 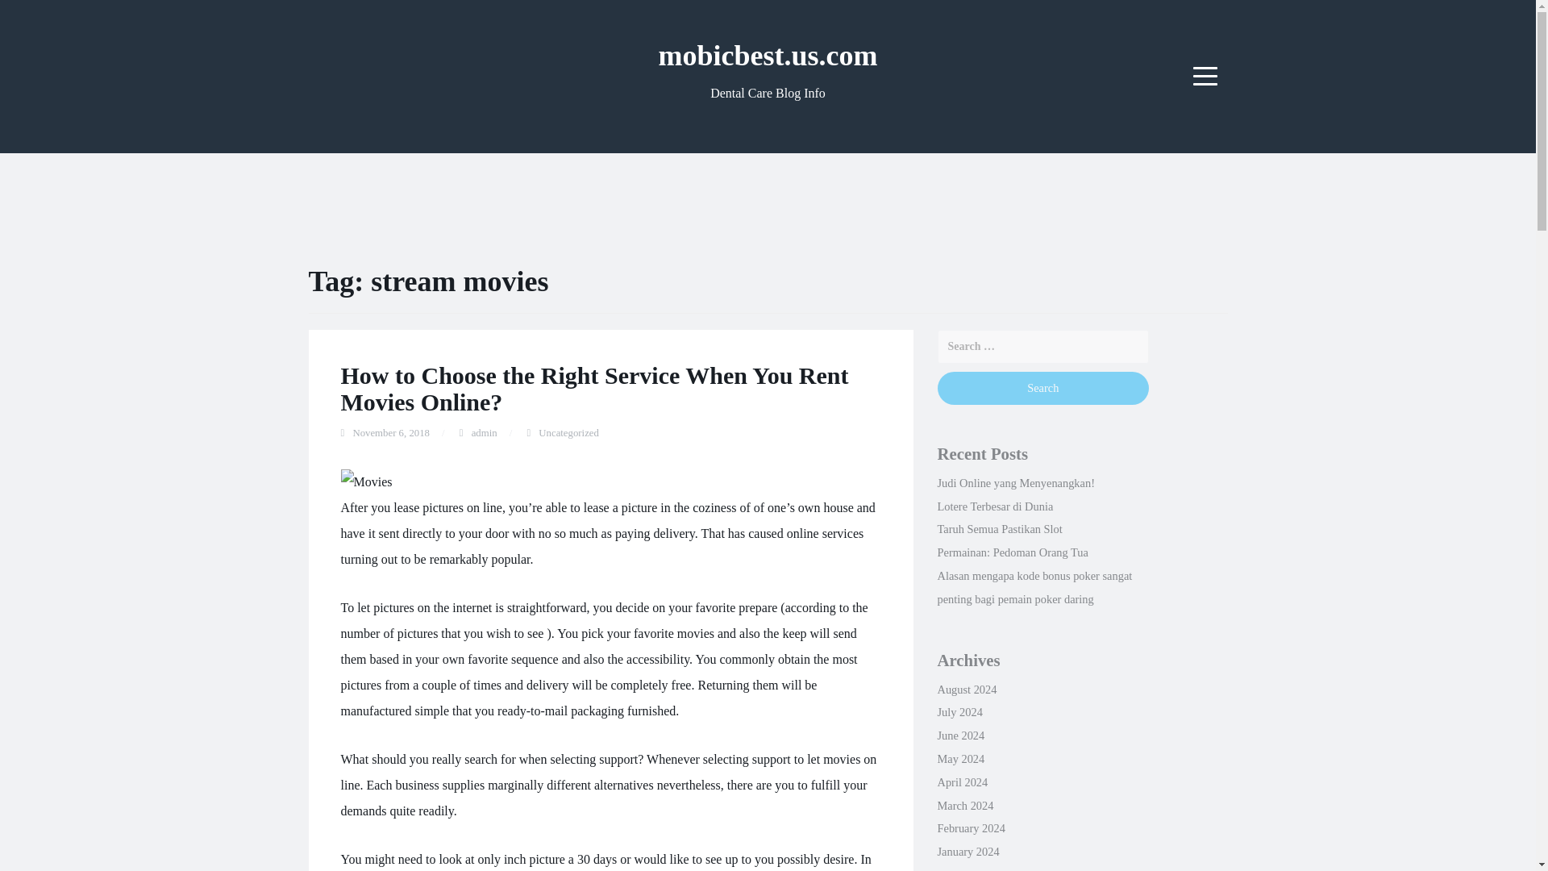 I want to click on June 2024, so click(x=960, y=736).